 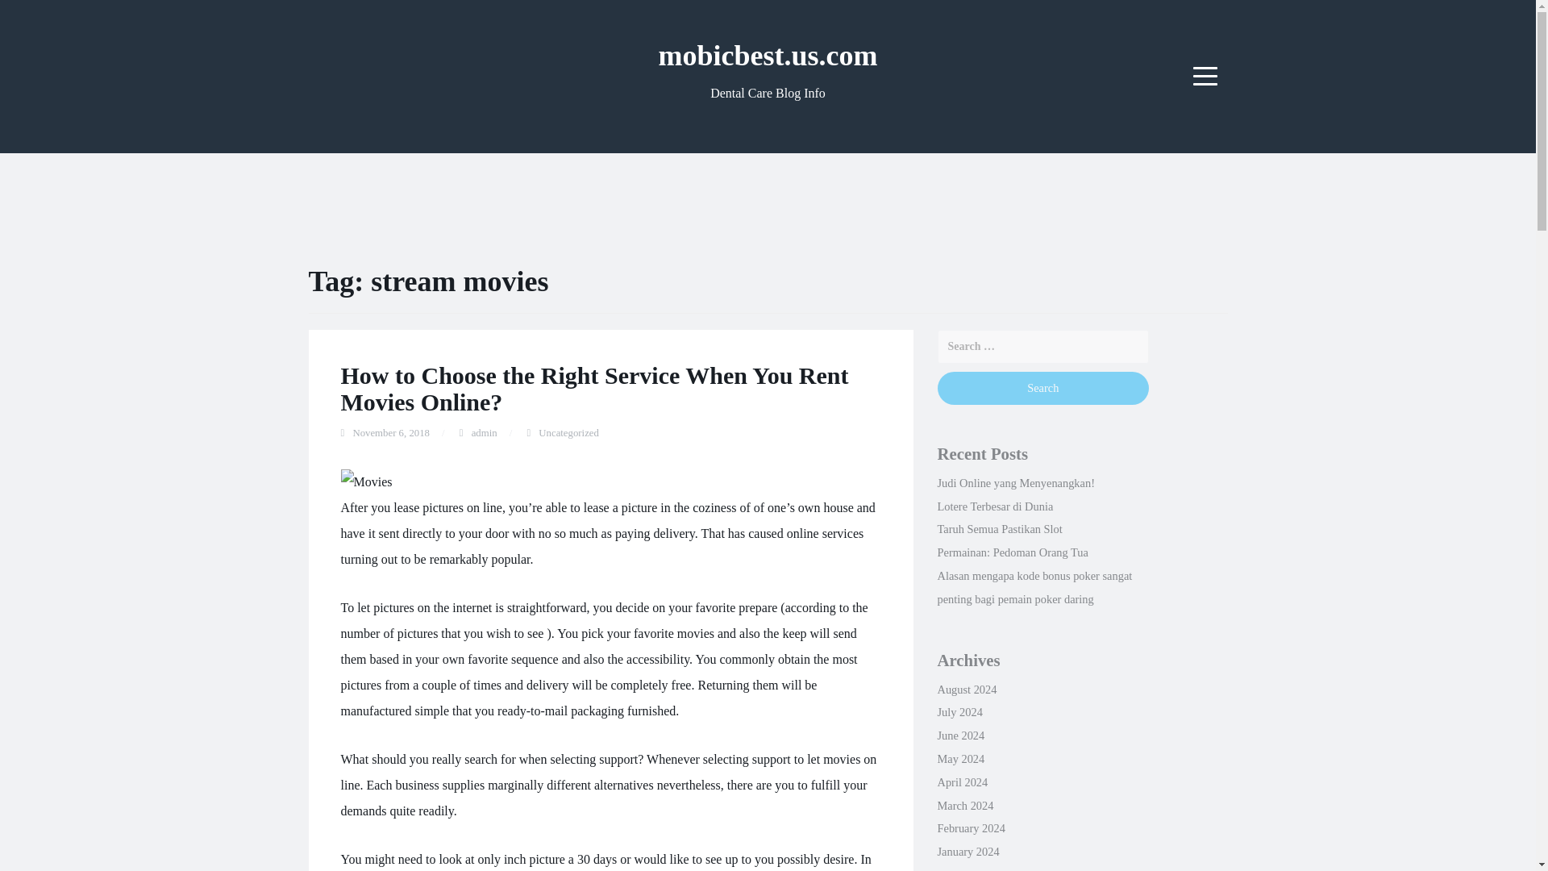 I want to click on June 2024, so click(x=960, y=736).